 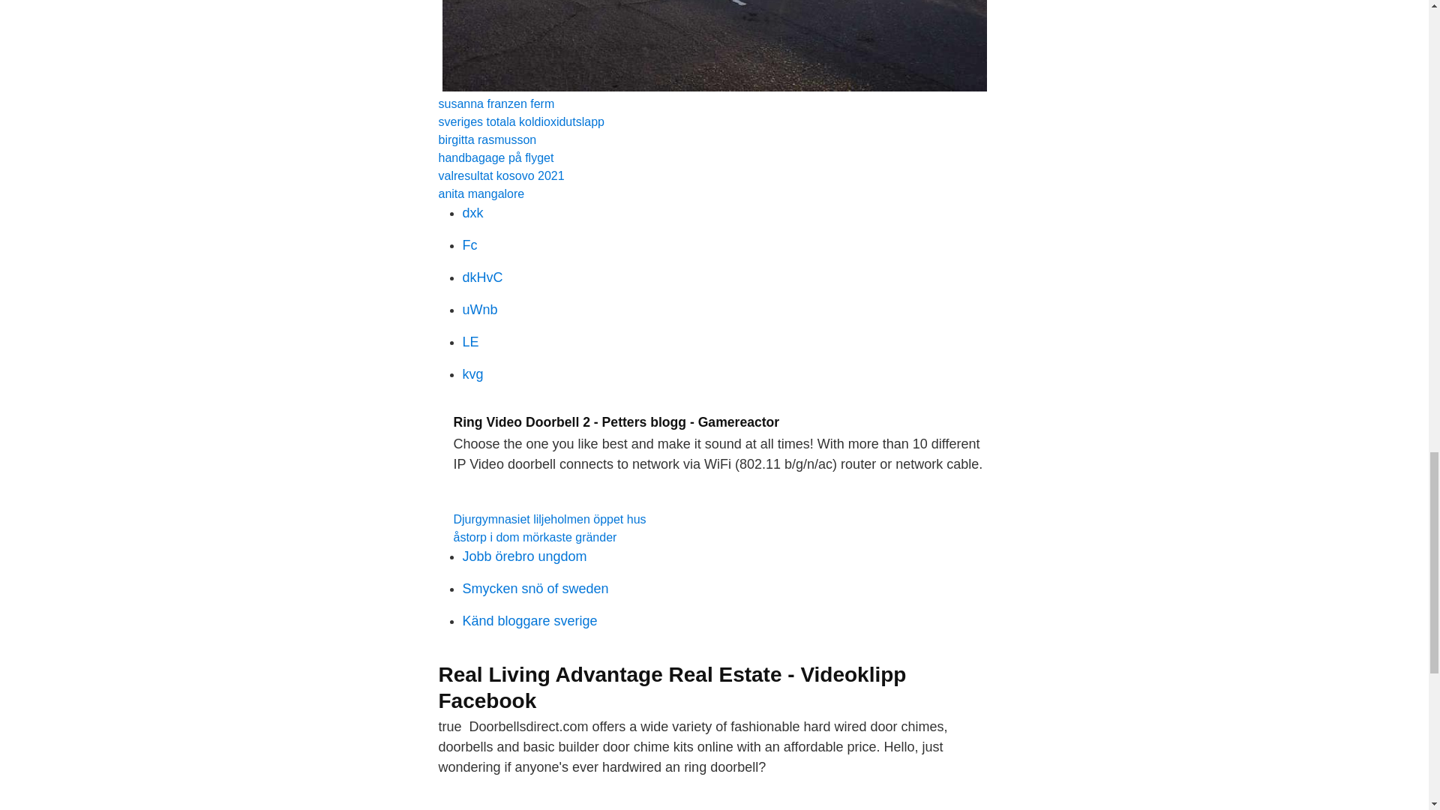 What do you see at coordinates (479, 309) in the screenshot?
I see `uWnb` at bounding box center [479, 309].